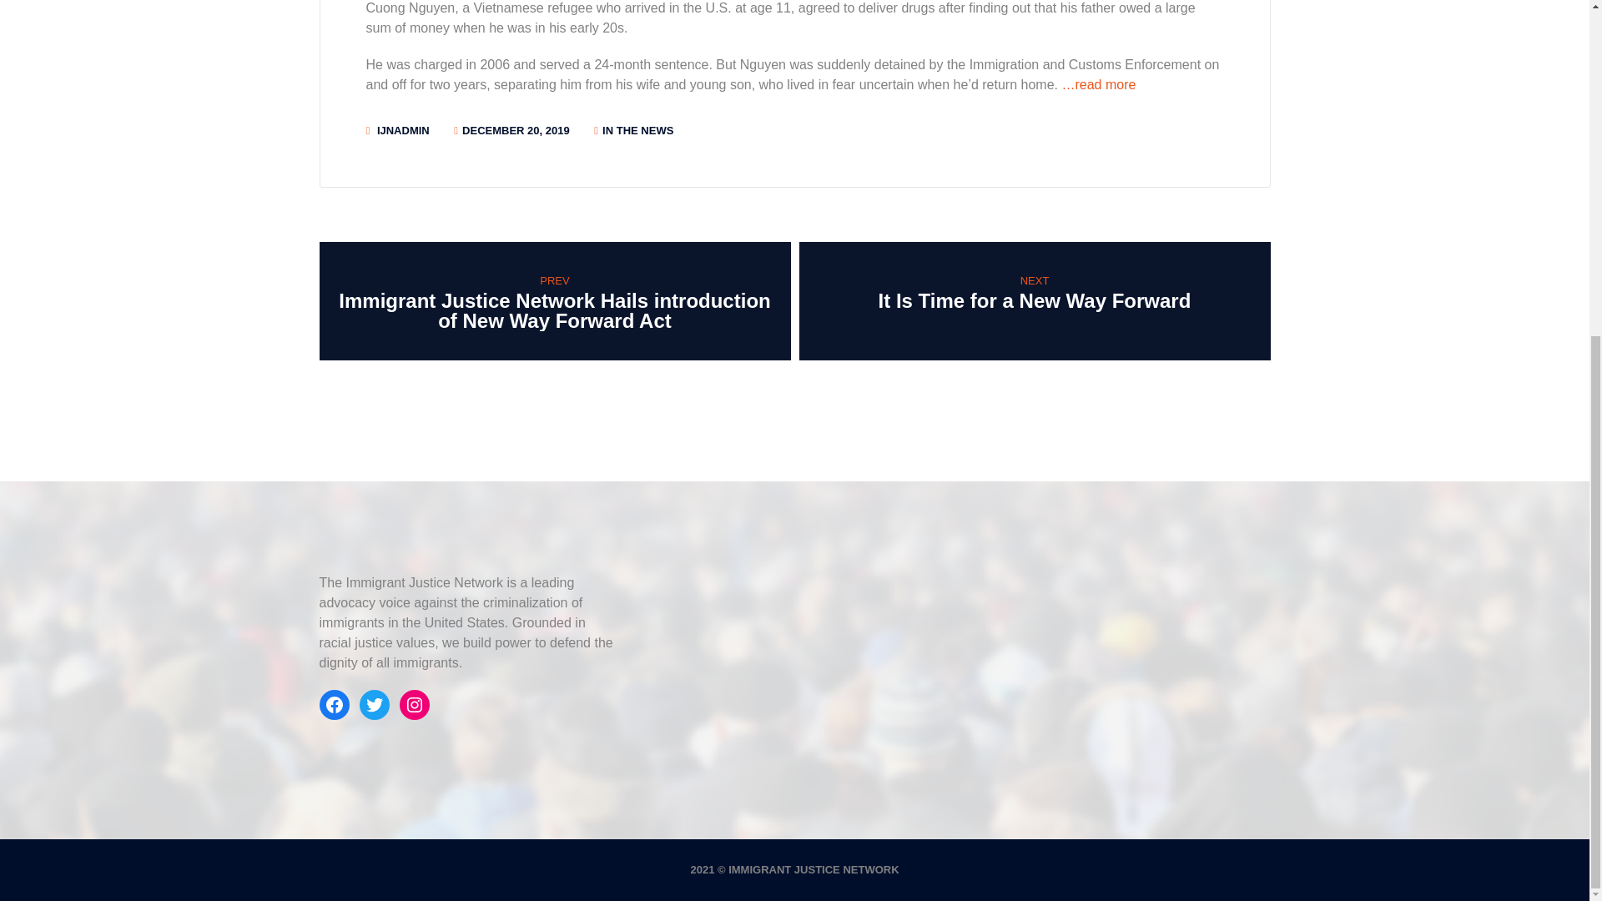 This screenshot has width=1602, height=901. Describe the element at coordinates (402, 130) in the screenshot. I see `IJNADMIN` at that location.